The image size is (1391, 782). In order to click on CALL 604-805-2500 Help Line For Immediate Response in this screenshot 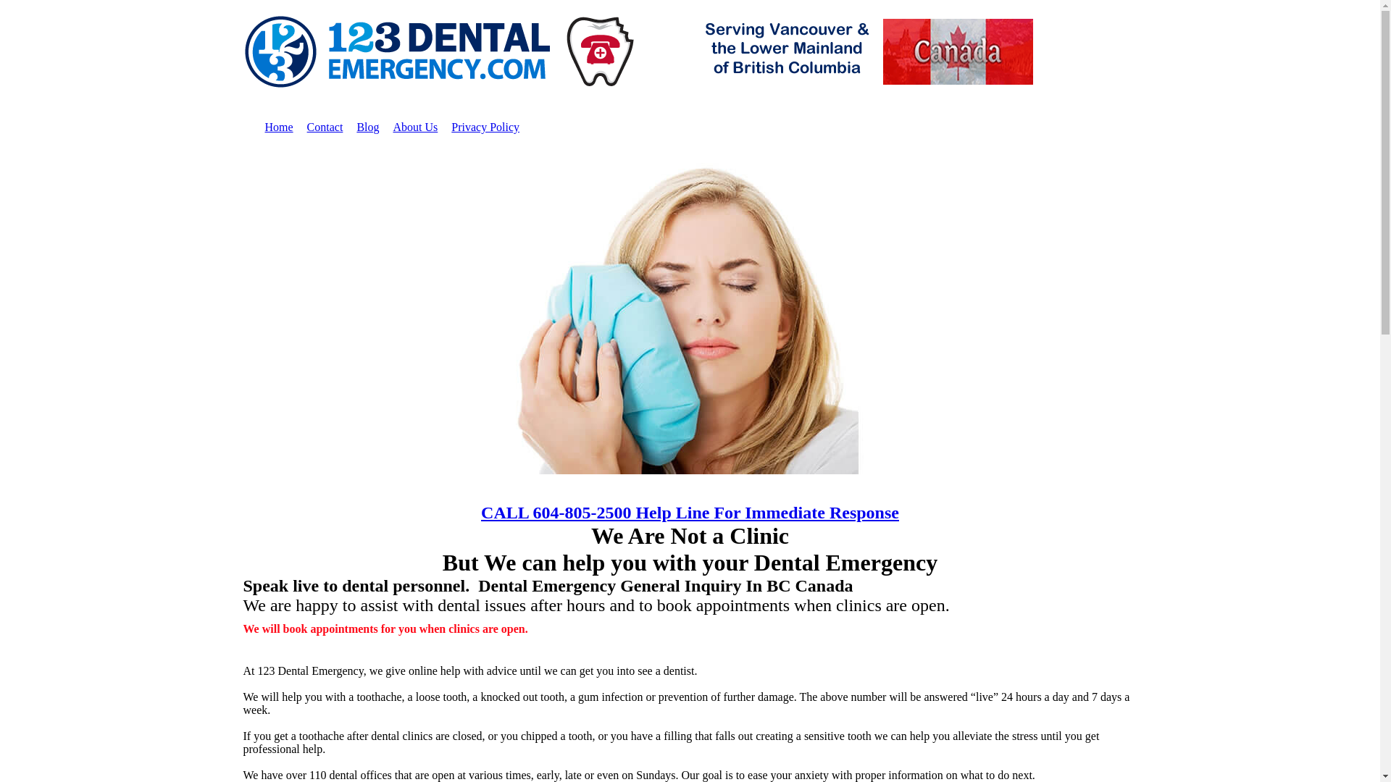, I will do `click(690, 513)`.